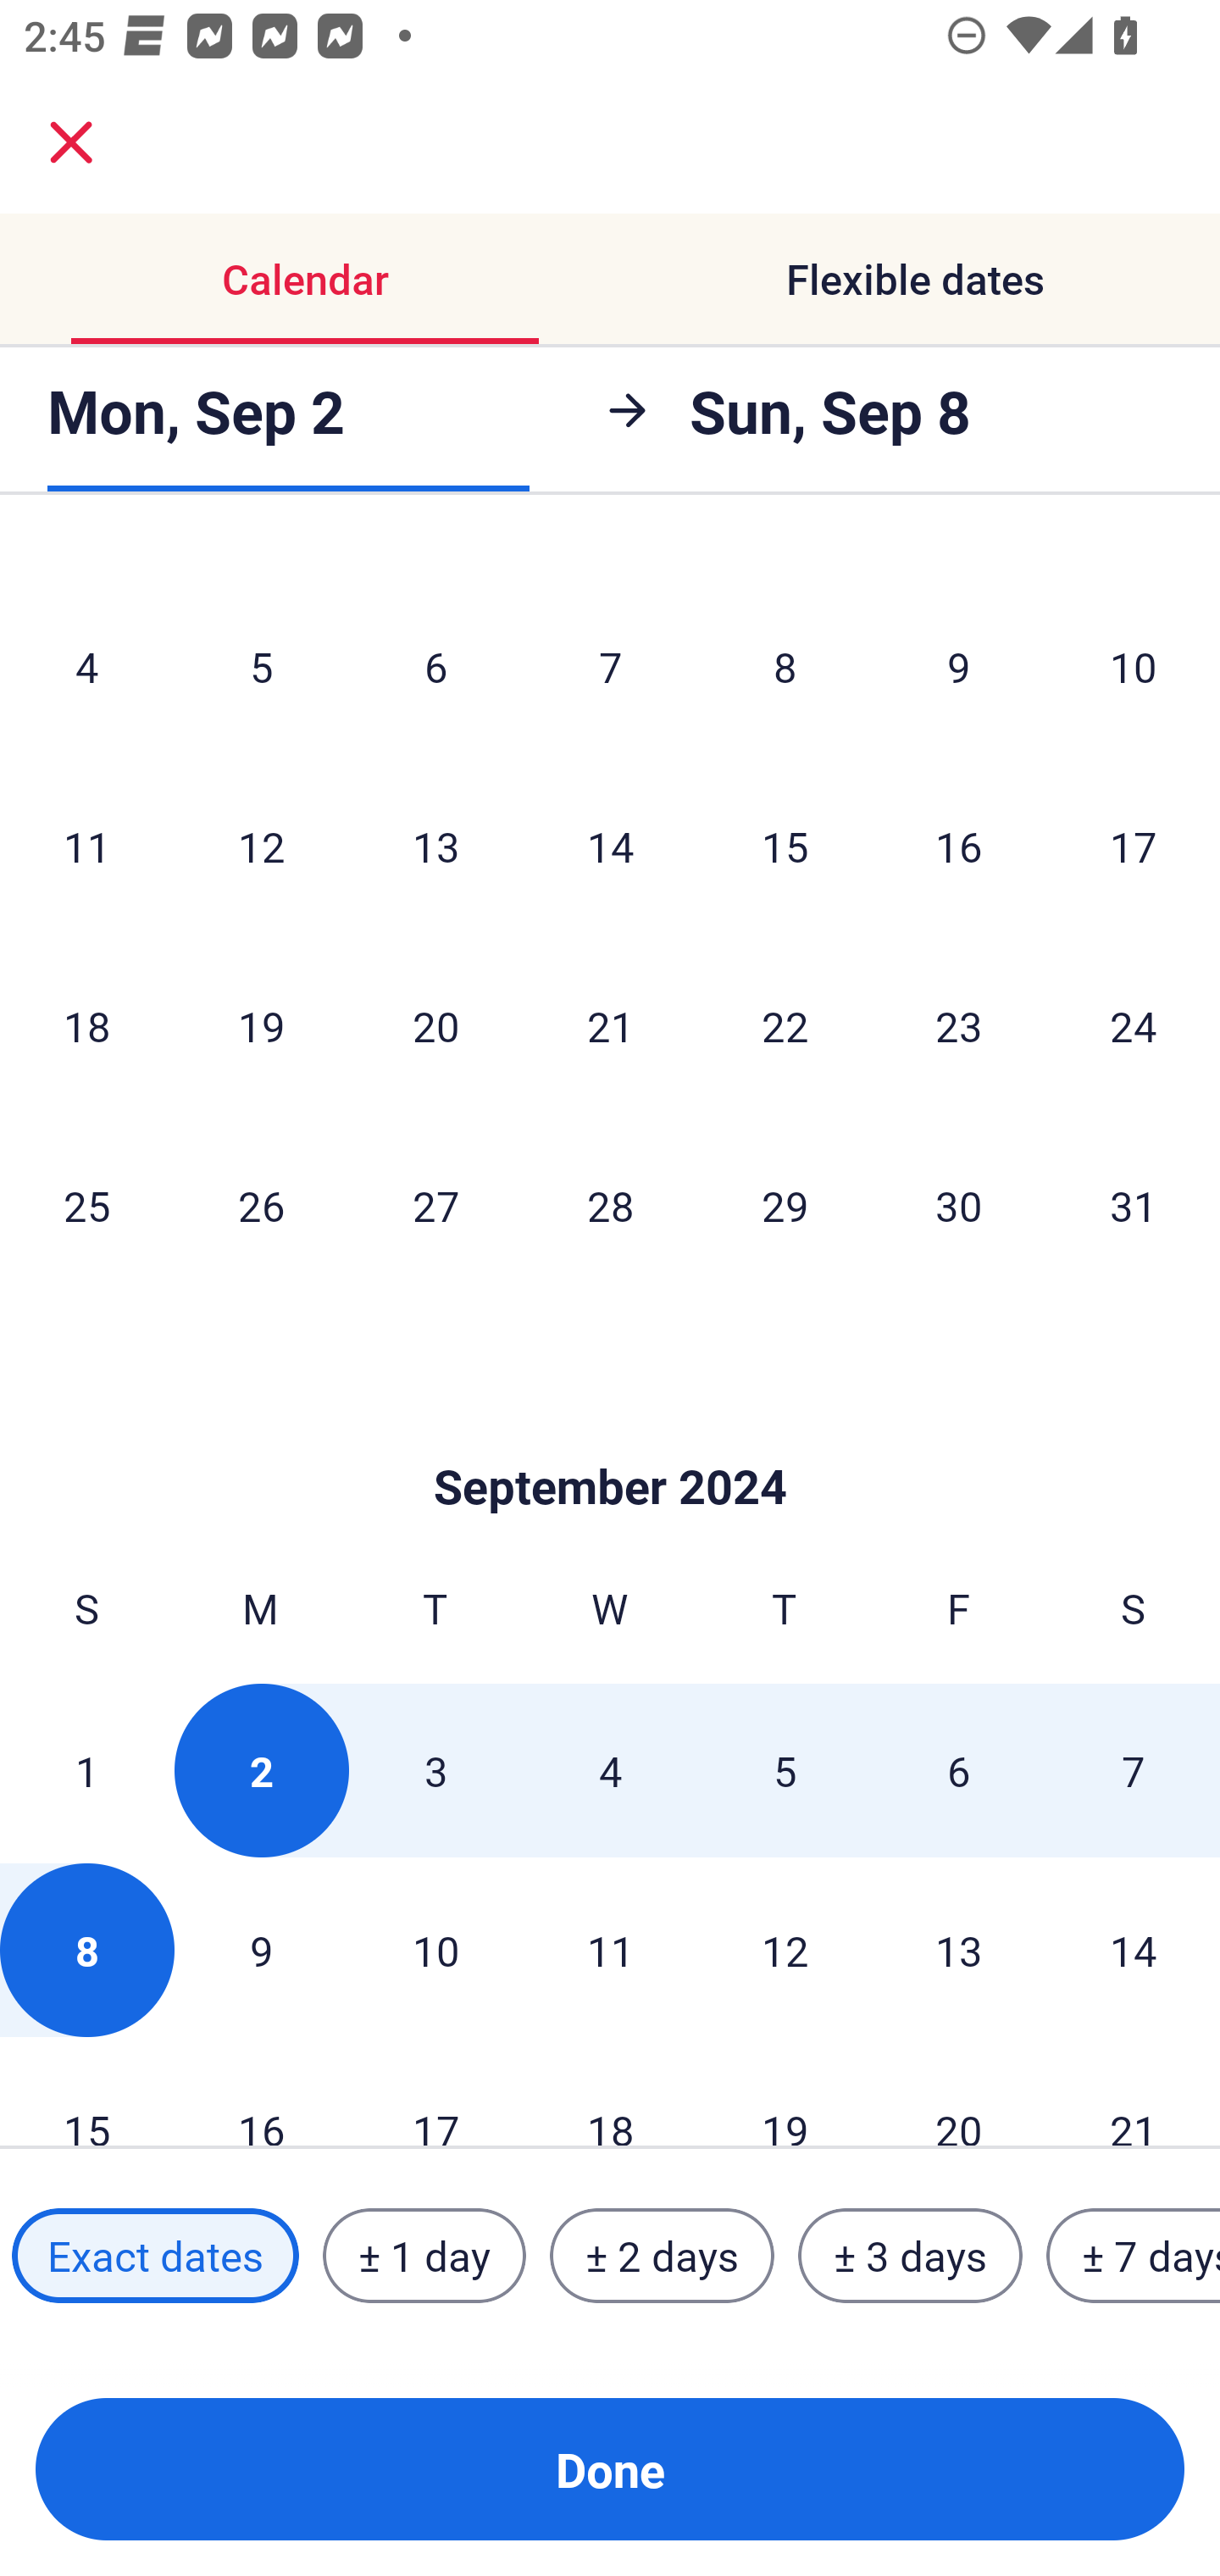 This screenshot has width=1220, height=2576. I want to click on 13 Friday, September 13, 2024, so click(959, 1949).